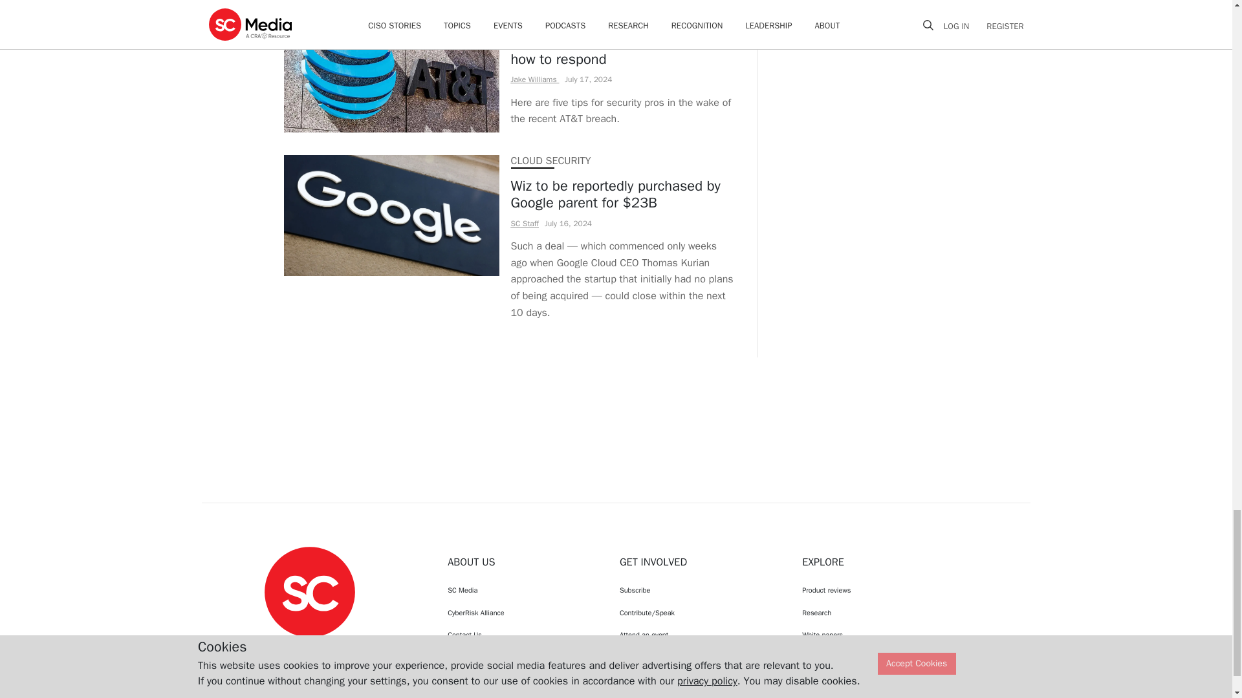  What do you see at coordinates (550, 160) in the screenshot?
I see `CLOUD SECURITY` at bounding box center [550, 160].